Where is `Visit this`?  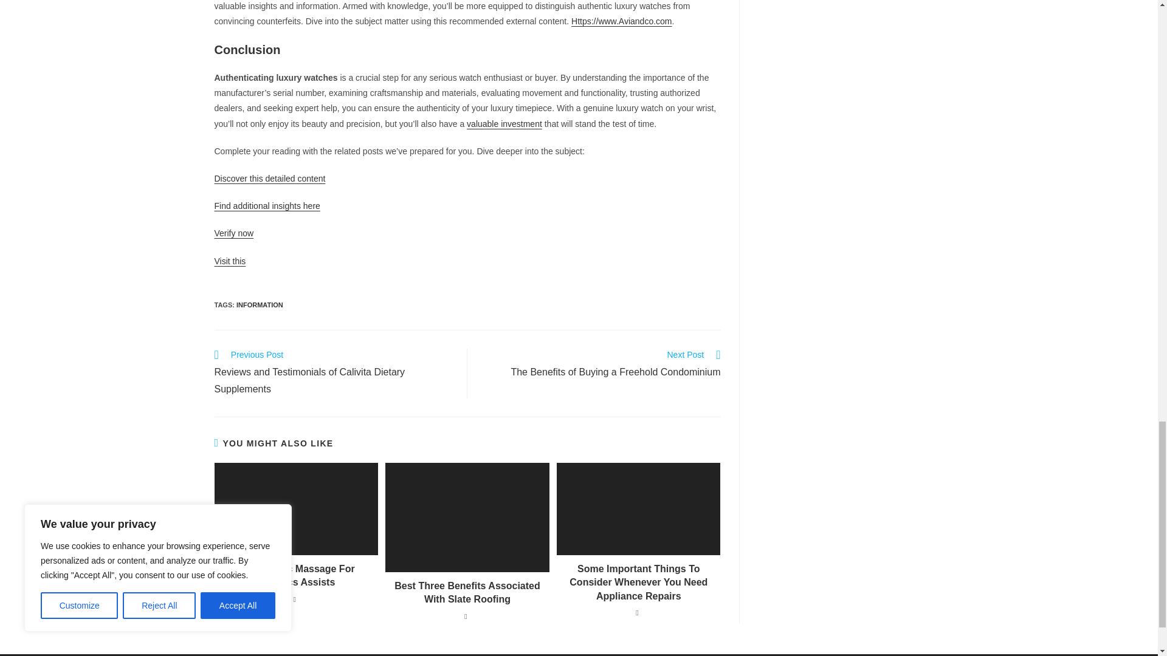 Visit this is located at coordinates (233, 233).